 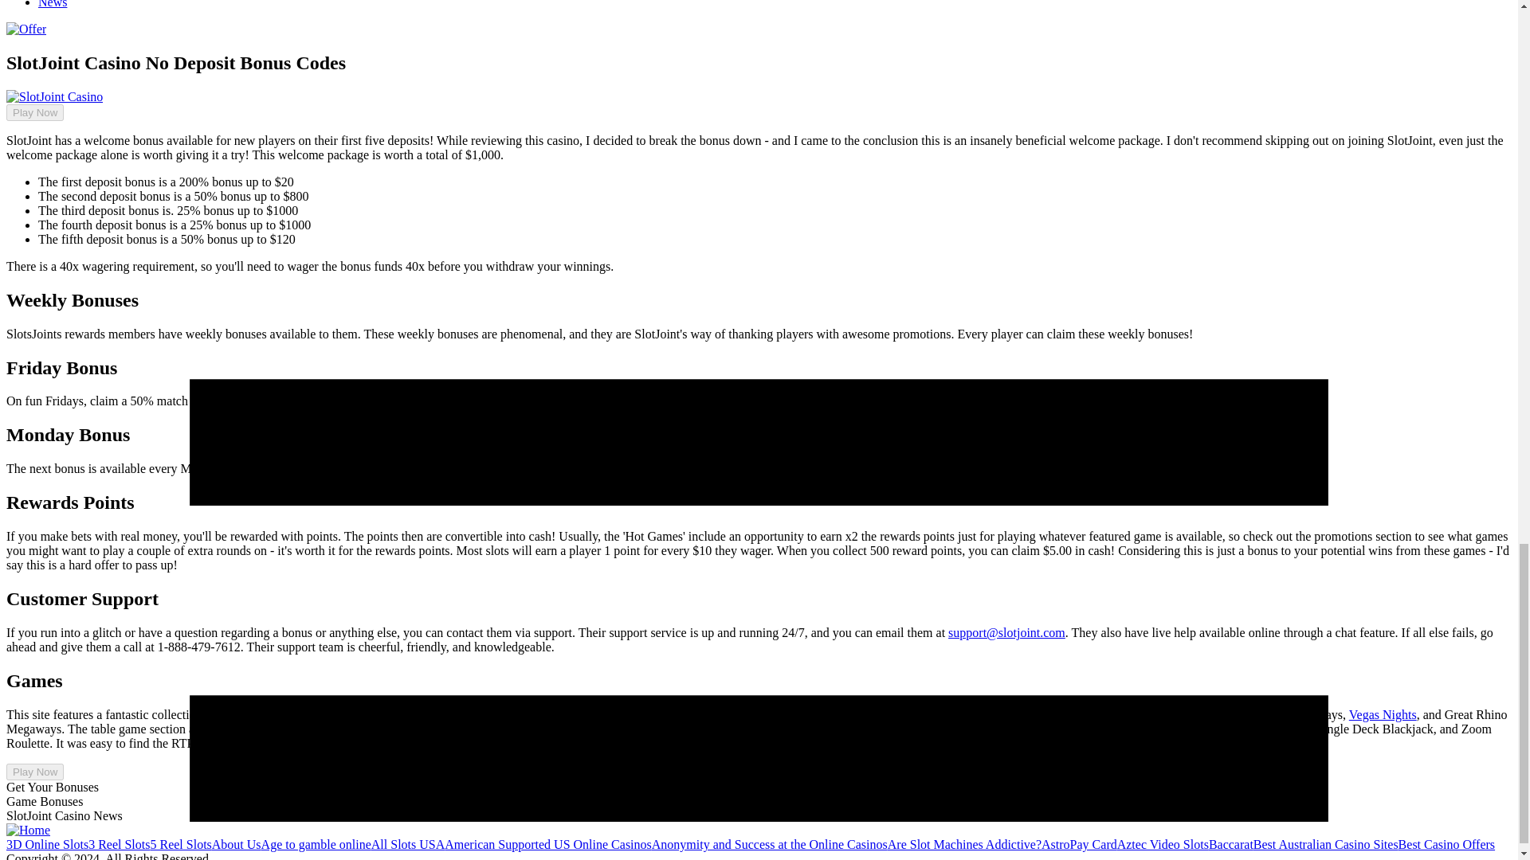 I want to click on About Us, so click(x=237, y=844).